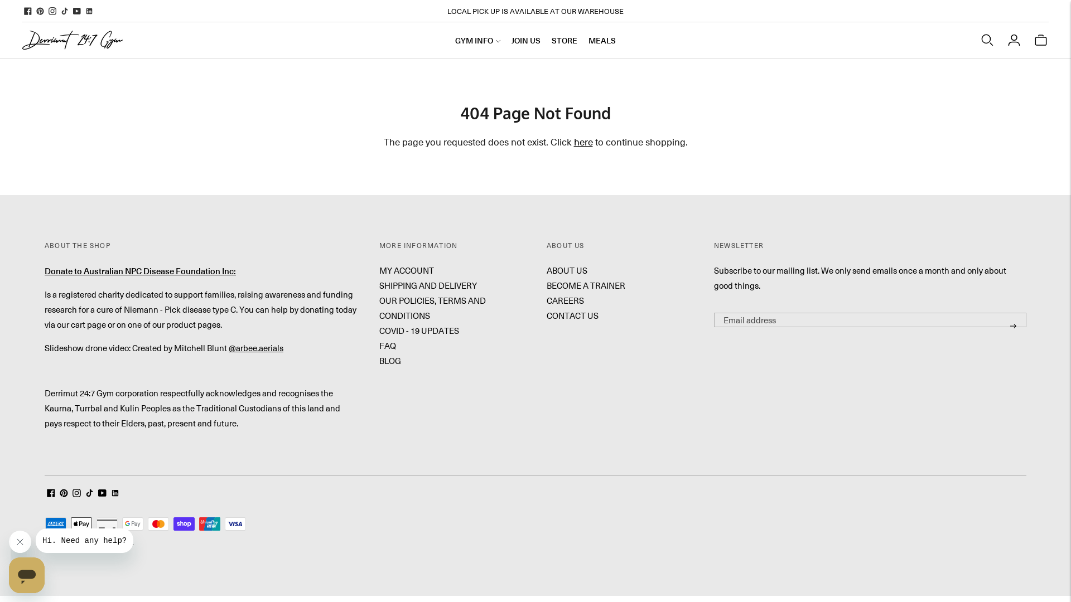 This screenshot has width=1071, height=602. I want to click on Derrimut 24:7 Gym on LinkedIn,, so click(115, 494).